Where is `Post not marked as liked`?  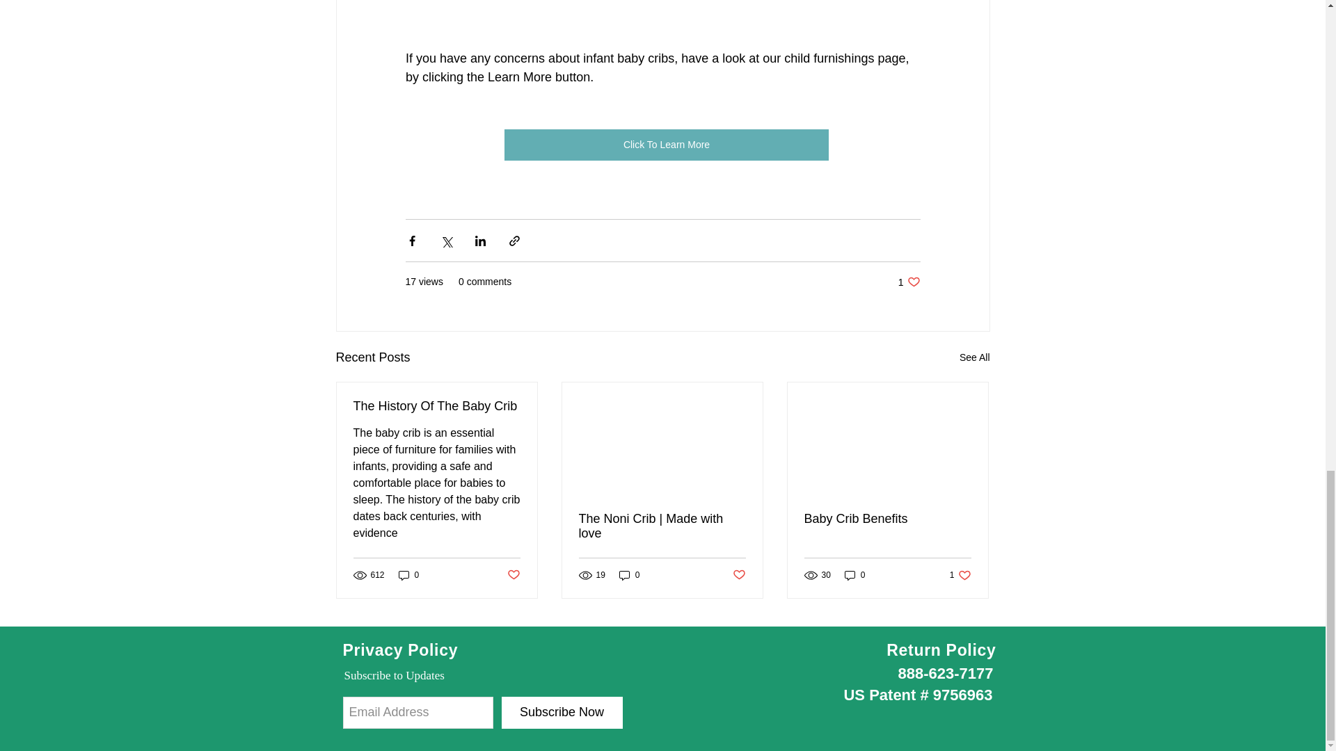
Post not marked as liked is located at coordinates (739, 575).